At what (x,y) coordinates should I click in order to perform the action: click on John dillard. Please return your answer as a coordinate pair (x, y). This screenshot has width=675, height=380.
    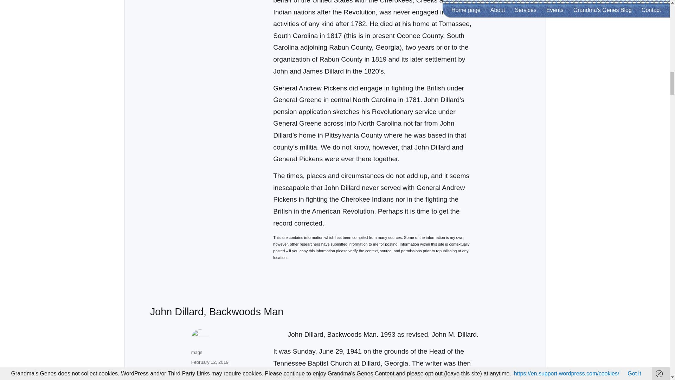
    Looking at the image, I should click on (237, 379).